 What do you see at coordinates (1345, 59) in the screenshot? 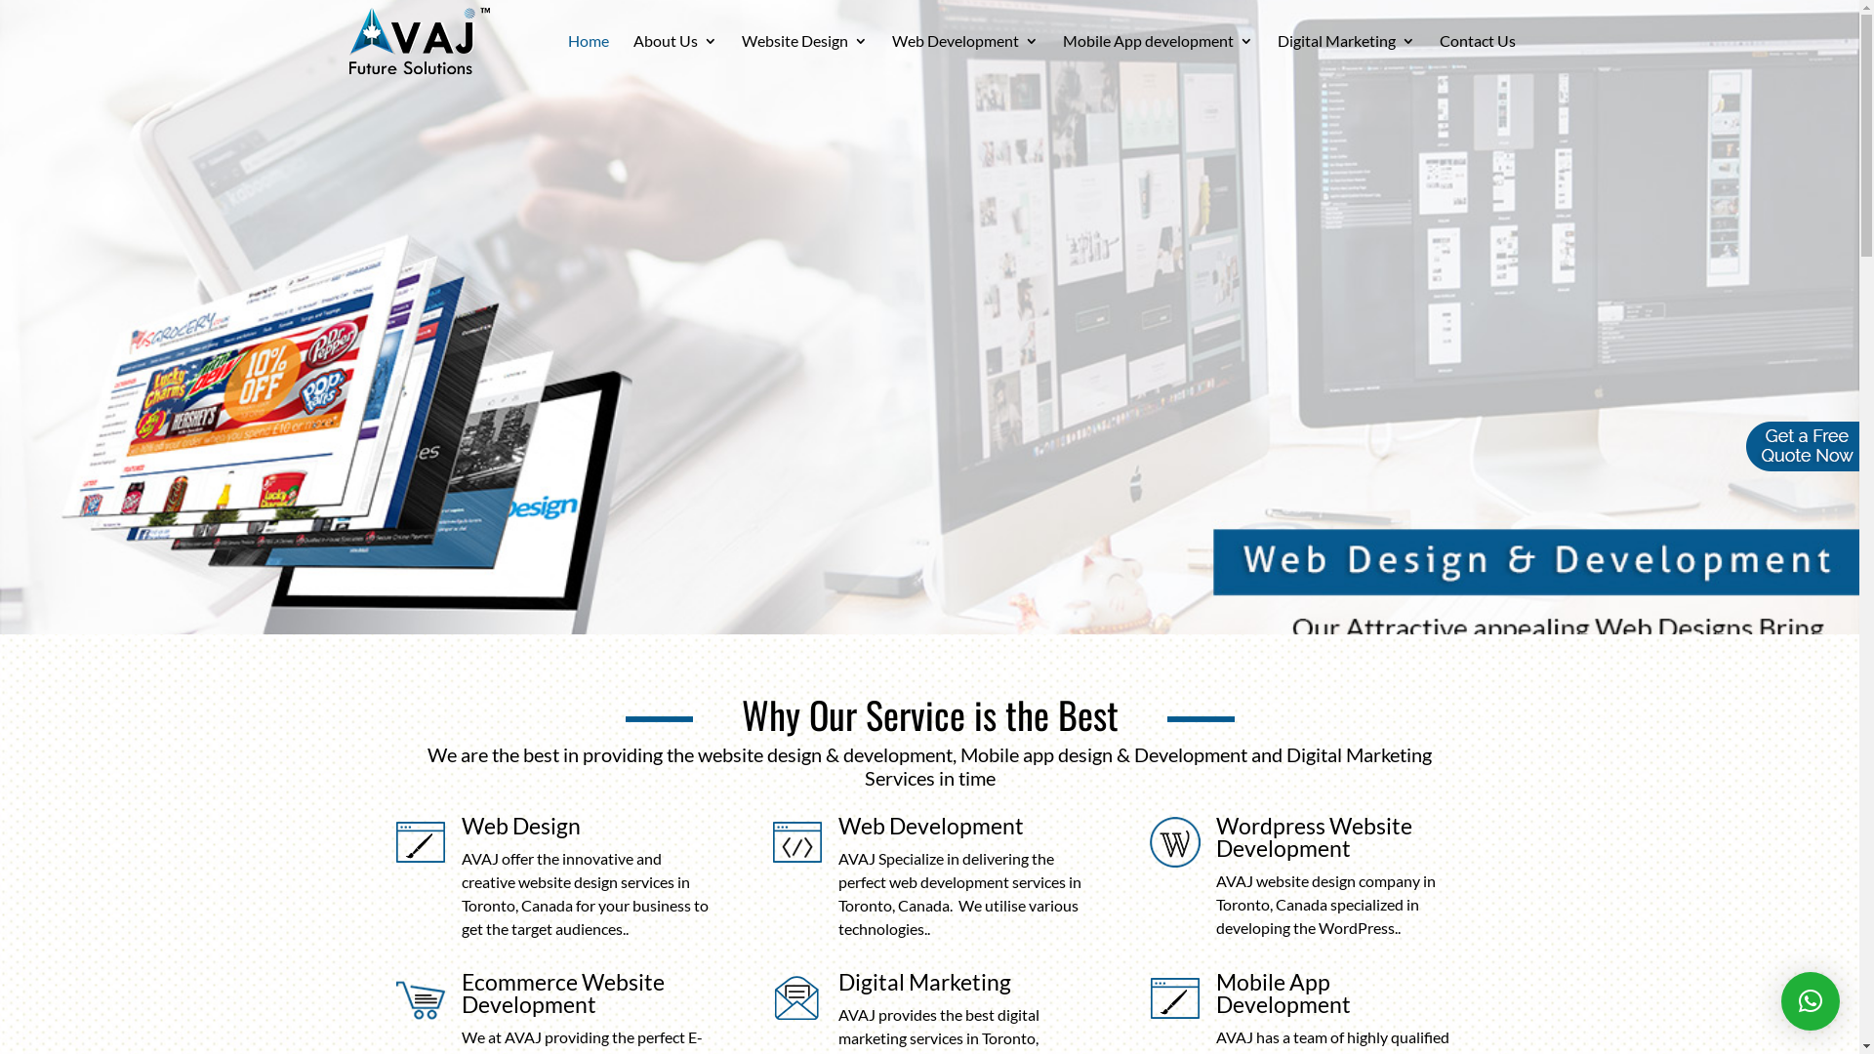
I see `Digital Marketing` at bounding box center [1345, 59].